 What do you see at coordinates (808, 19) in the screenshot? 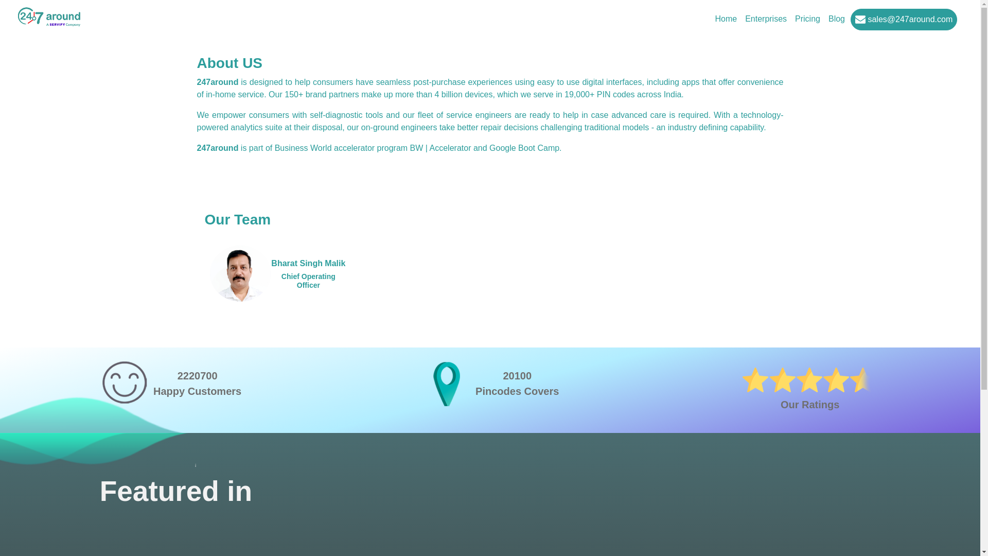
I see `Pricing` at bounding box center [808, 19].